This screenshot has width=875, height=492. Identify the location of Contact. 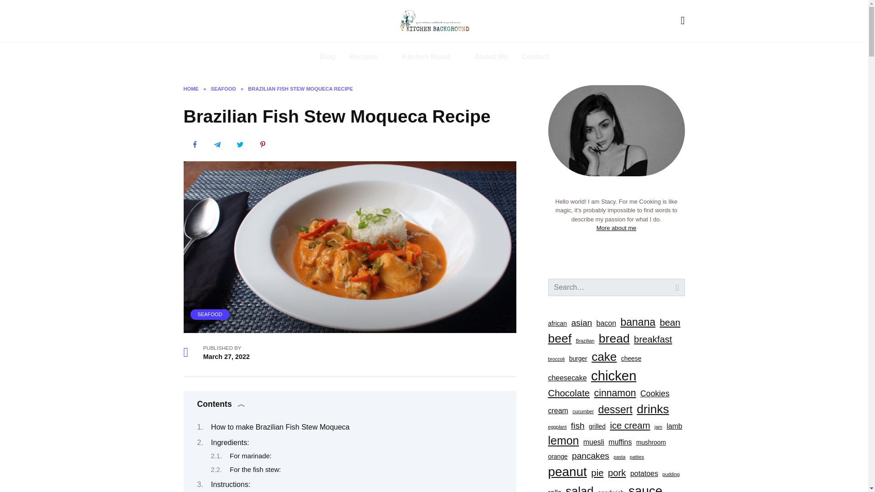
(535, 56).